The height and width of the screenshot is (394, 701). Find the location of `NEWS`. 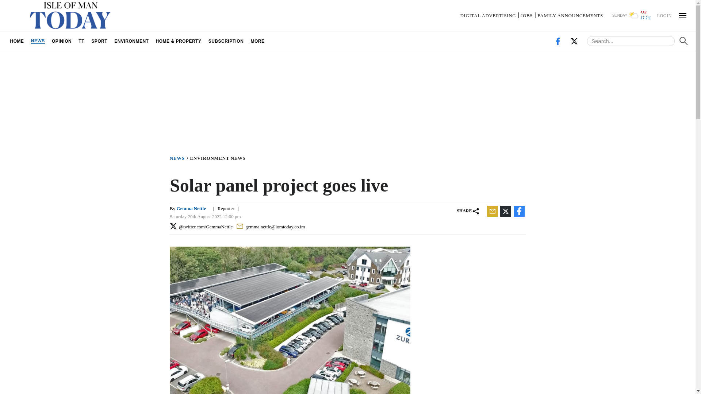

NEWS is located at coordinates (180, 158).